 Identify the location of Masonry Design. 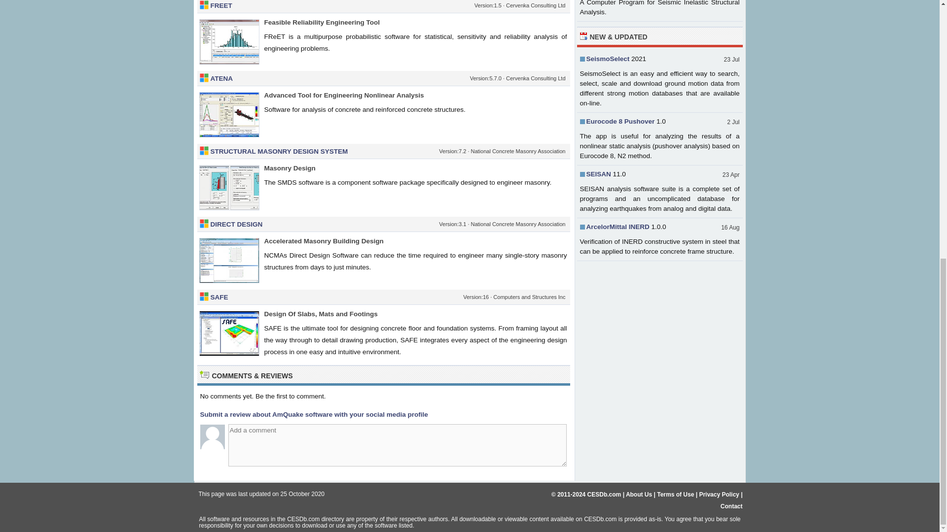
(290, 167).